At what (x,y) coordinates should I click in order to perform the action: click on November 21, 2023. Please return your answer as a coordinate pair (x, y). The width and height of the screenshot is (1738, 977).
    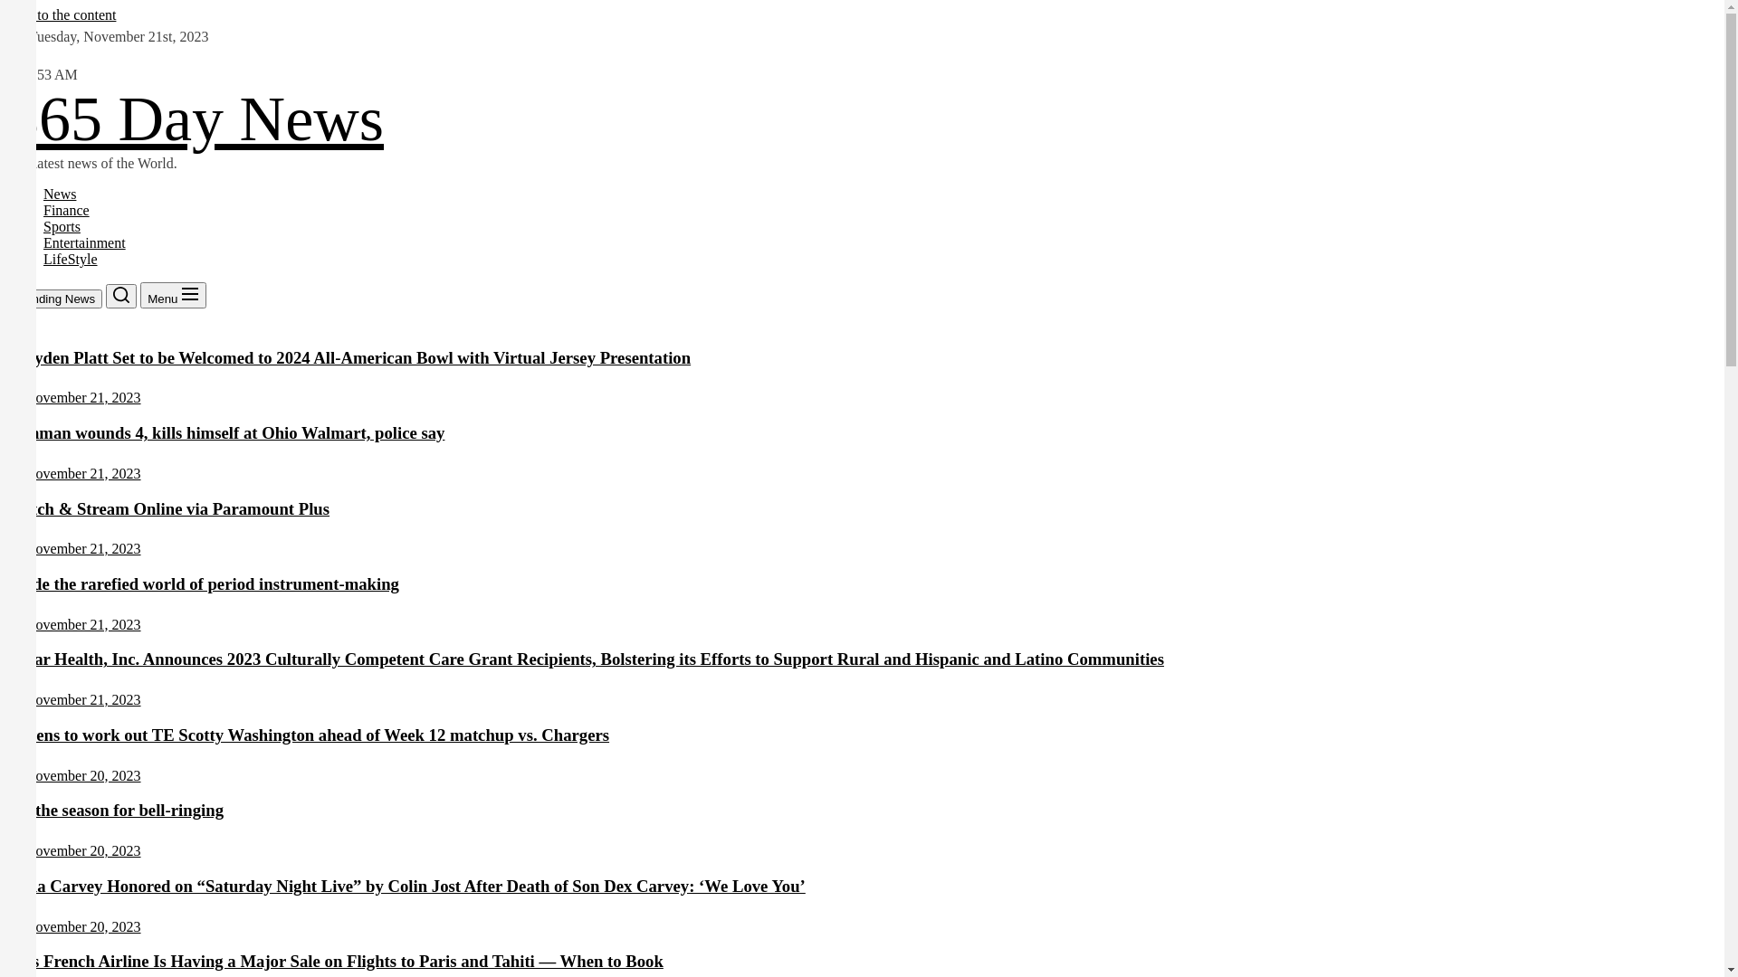
    Looking at the image, I should click on (83, 398).